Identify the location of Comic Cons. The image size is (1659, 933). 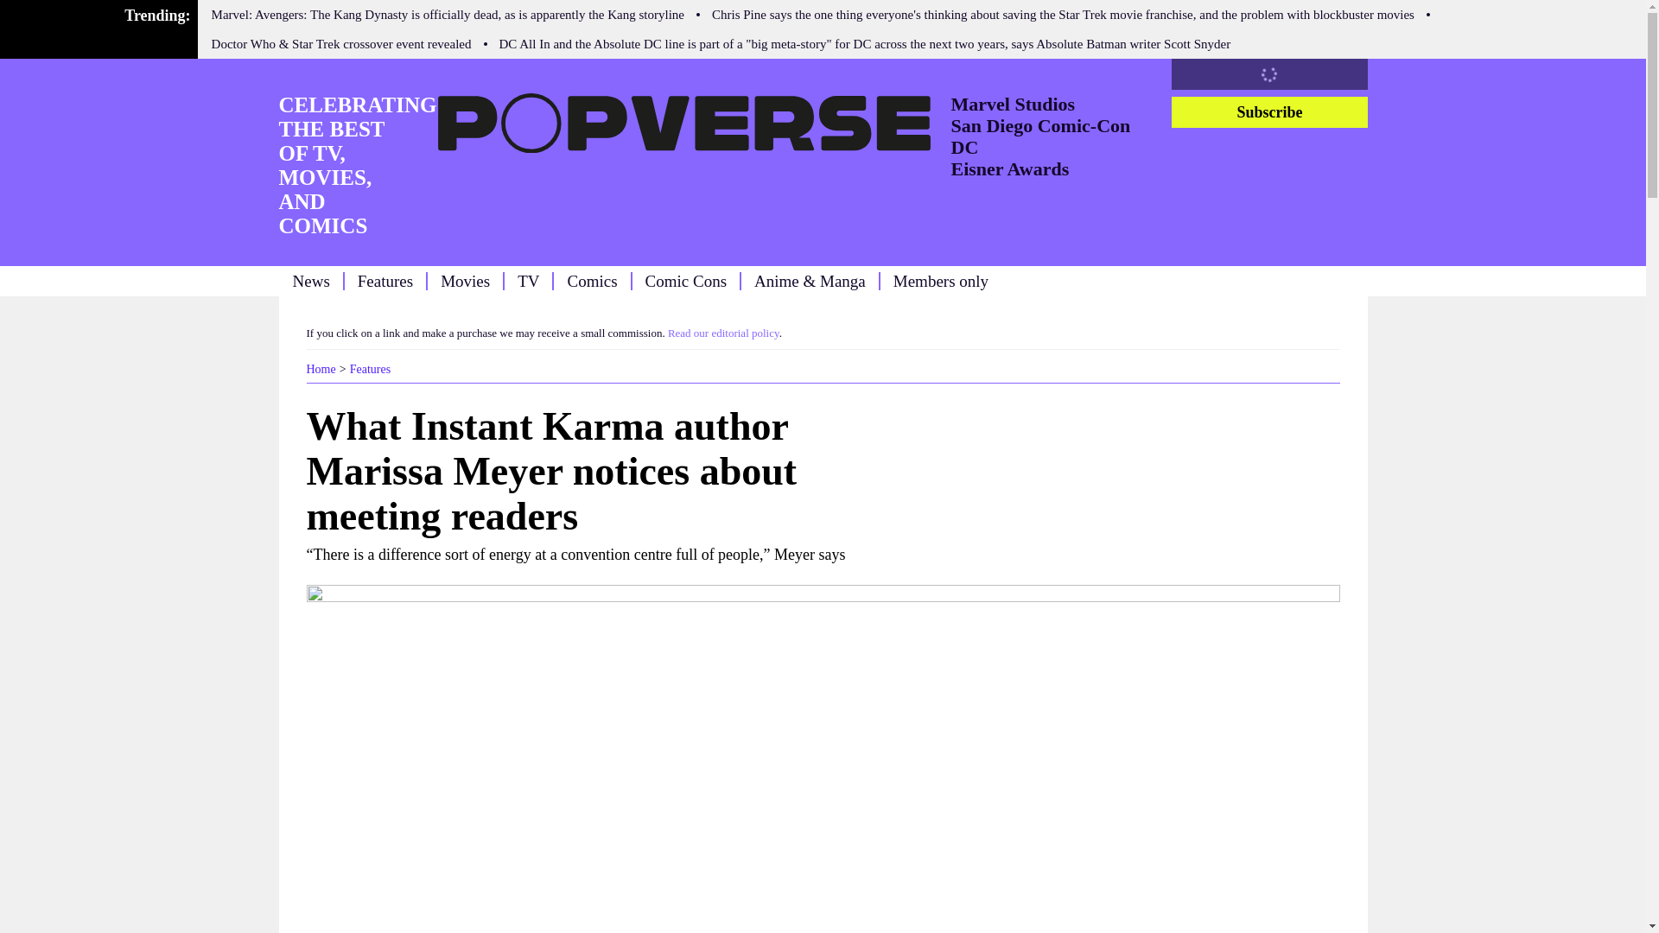
(685, 281).